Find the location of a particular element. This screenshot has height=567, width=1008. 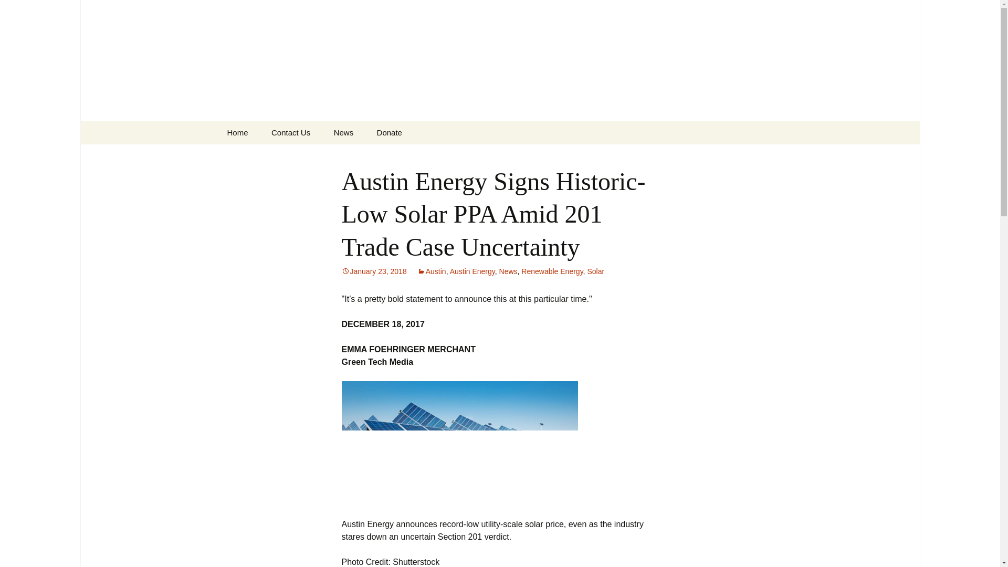

Search is located at coordinates (13, 11).